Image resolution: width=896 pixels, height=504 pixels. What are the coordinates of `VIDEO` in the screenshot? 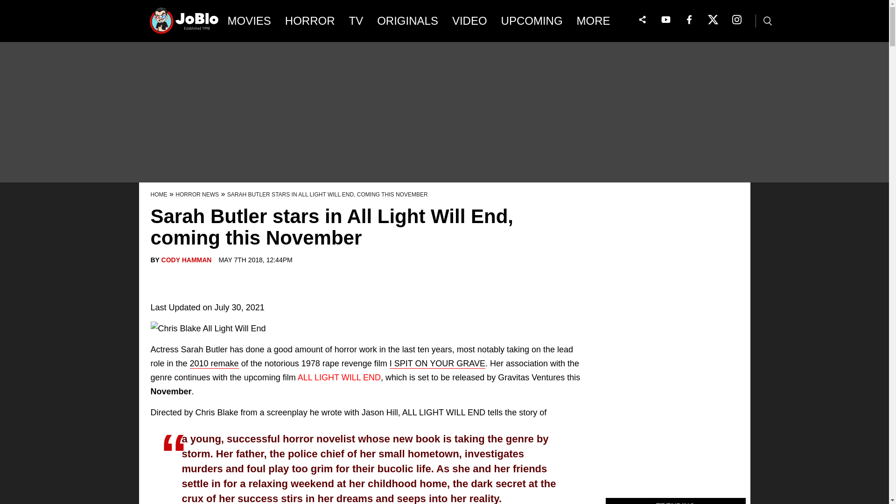 It's located at (469, 21).